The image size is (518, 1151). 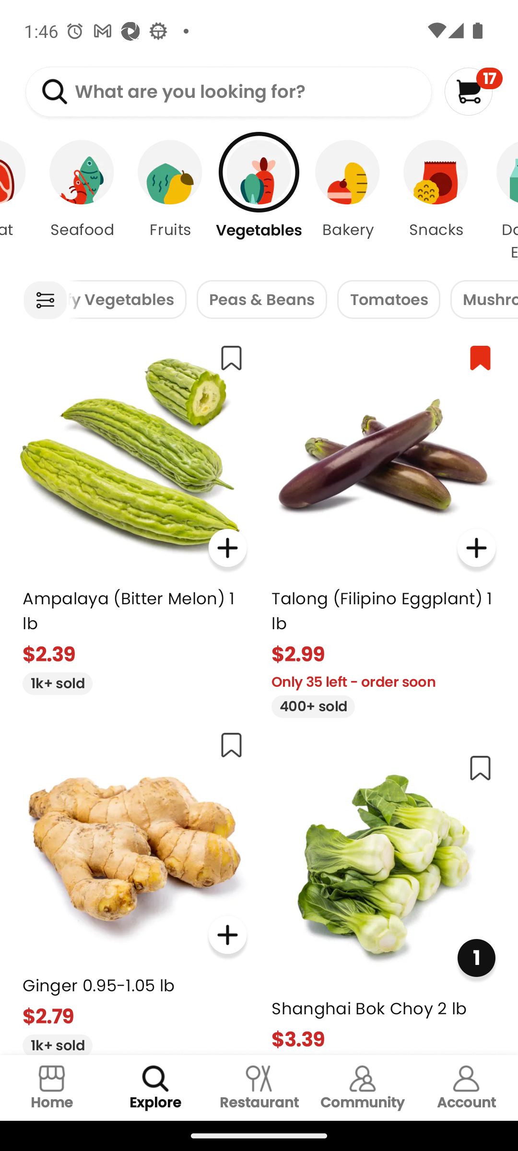 What do you see at coordinates (466, 1088) in the screenshot?
I see `Account` at bounding box center [466, 1088].